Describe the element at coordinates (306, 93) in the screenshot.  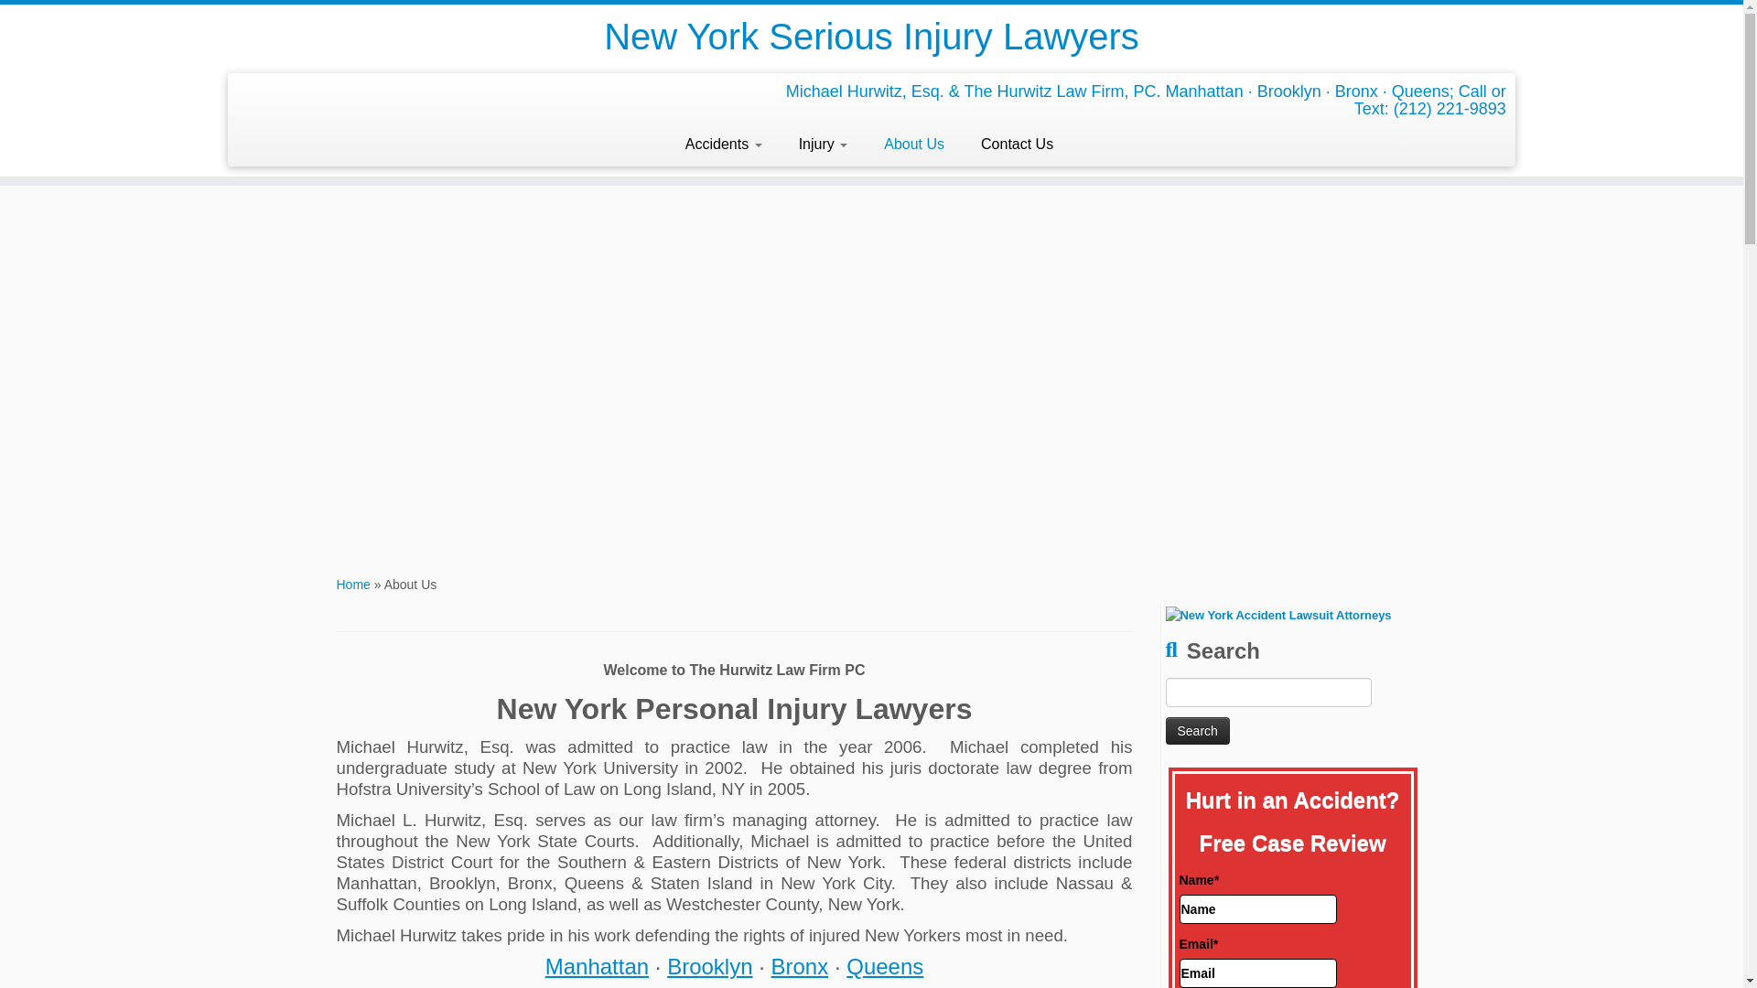
I see `Follow me on Tumblr` at that location.